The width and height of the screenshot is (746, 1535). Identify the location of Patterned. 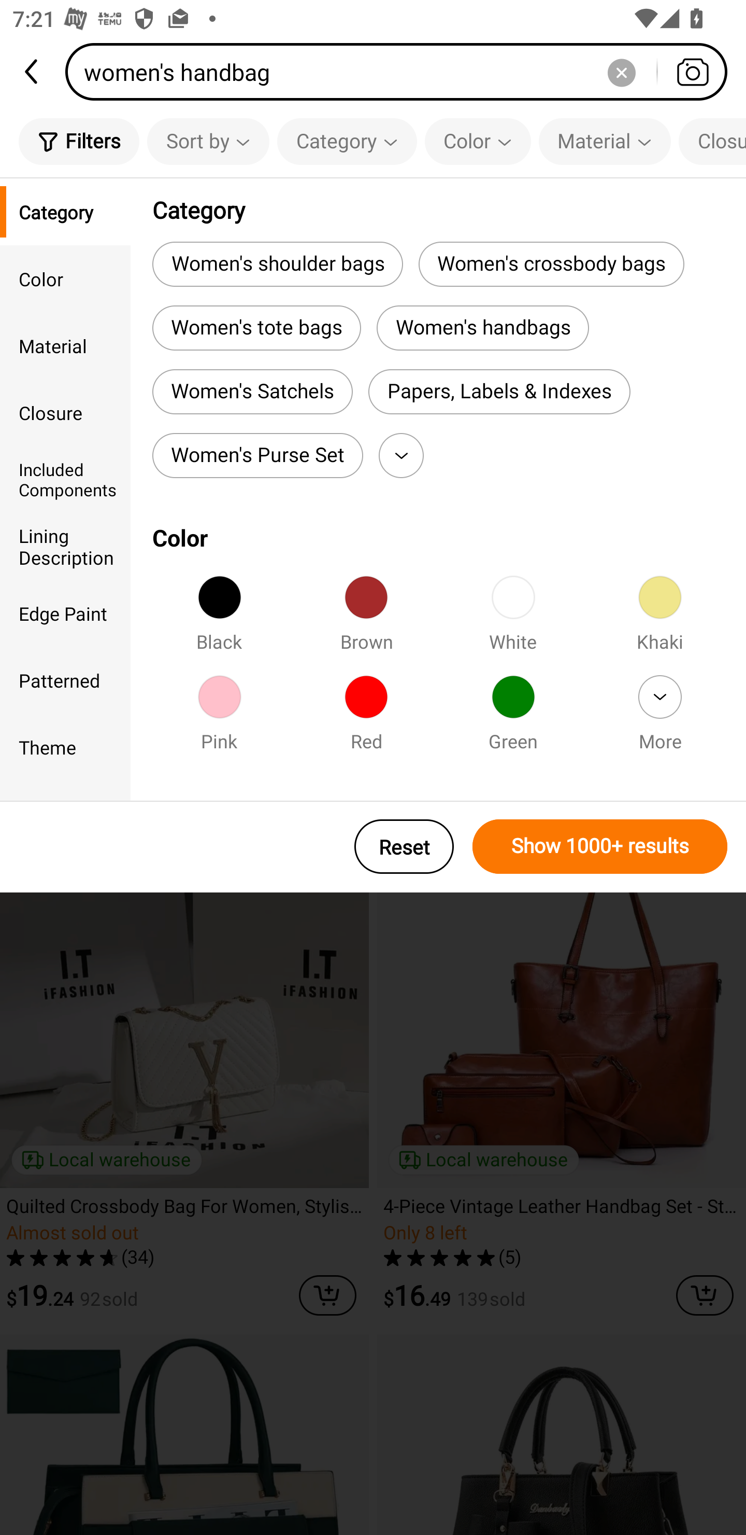
(65, 680).